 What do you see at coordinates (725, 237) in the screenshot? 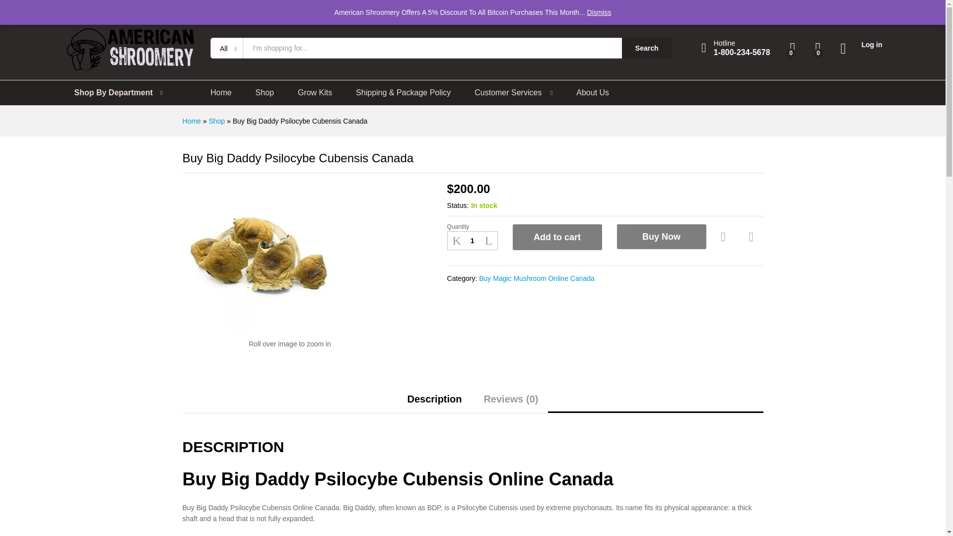
I see `Add to wishlist` at bounding box center [725, 237].